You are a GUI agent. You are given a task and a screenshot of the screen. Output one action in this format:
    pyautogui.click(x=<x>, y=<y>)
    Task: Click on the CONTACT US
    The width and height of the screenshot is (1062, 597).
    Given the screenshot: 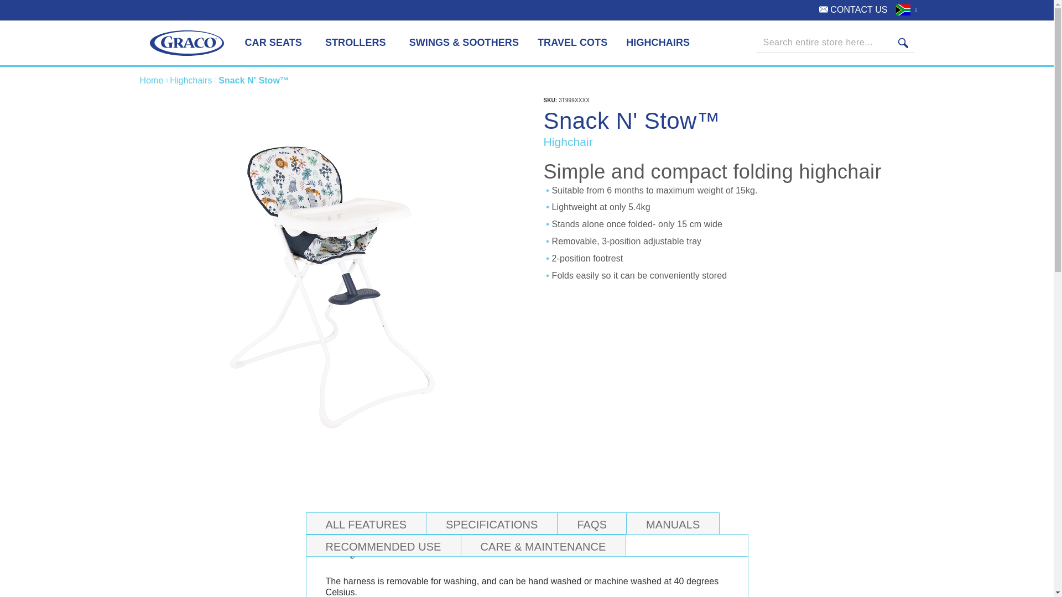 What is the action you would take?
    pyautogui.click(x=853, y=10)
    